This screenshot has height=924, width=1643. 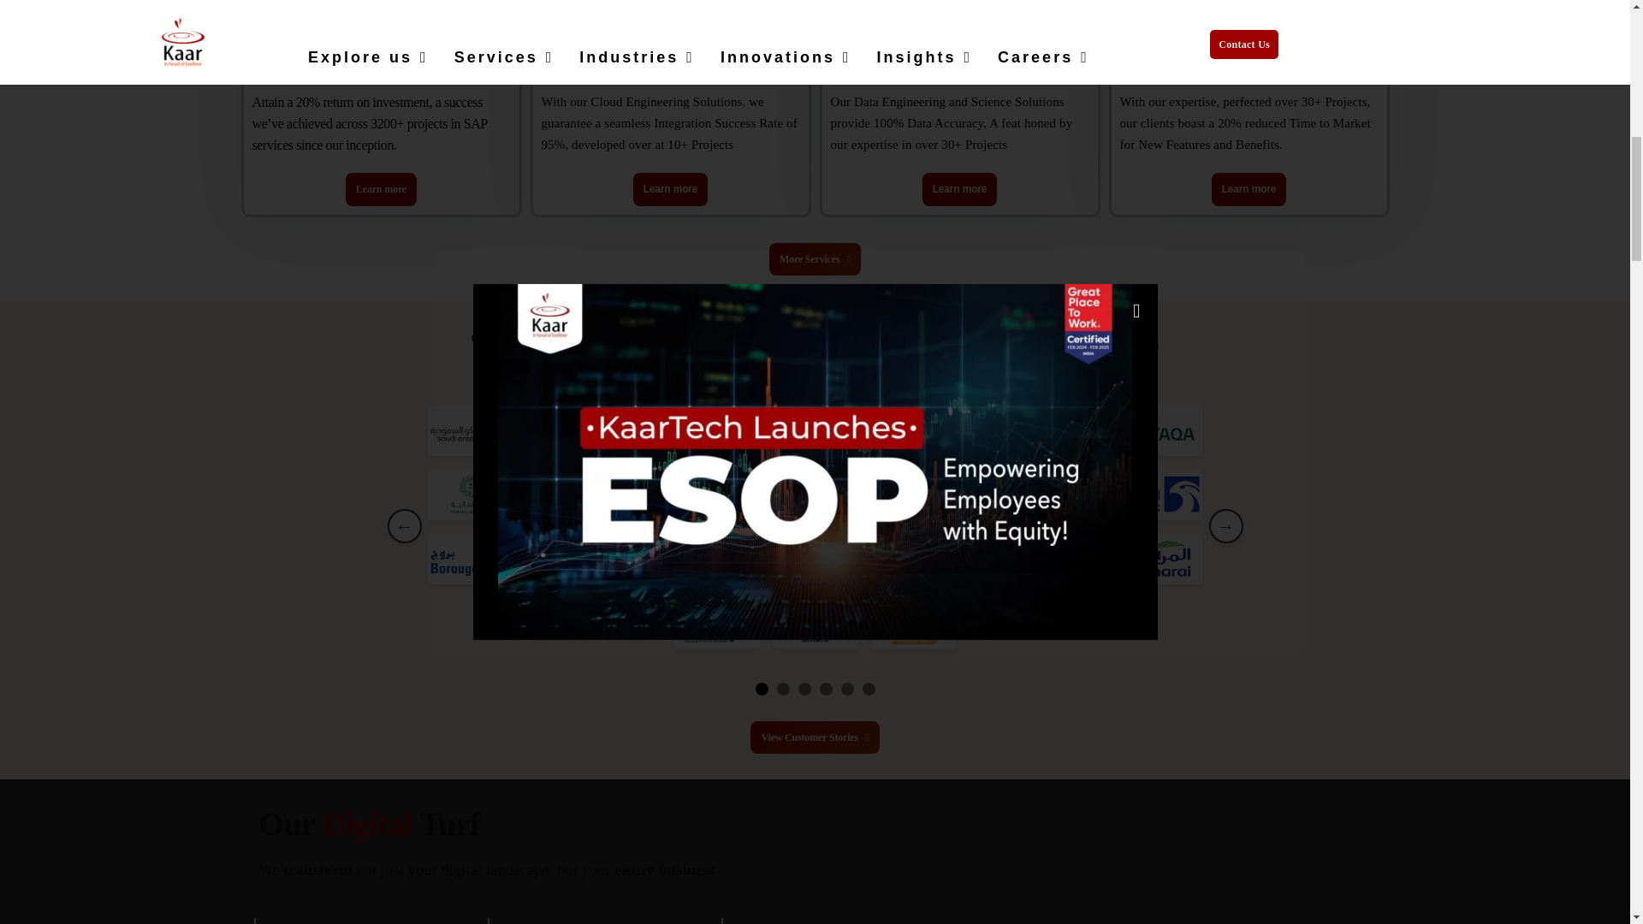 I want to click on sap-transformation, so click(x=276, y=9).